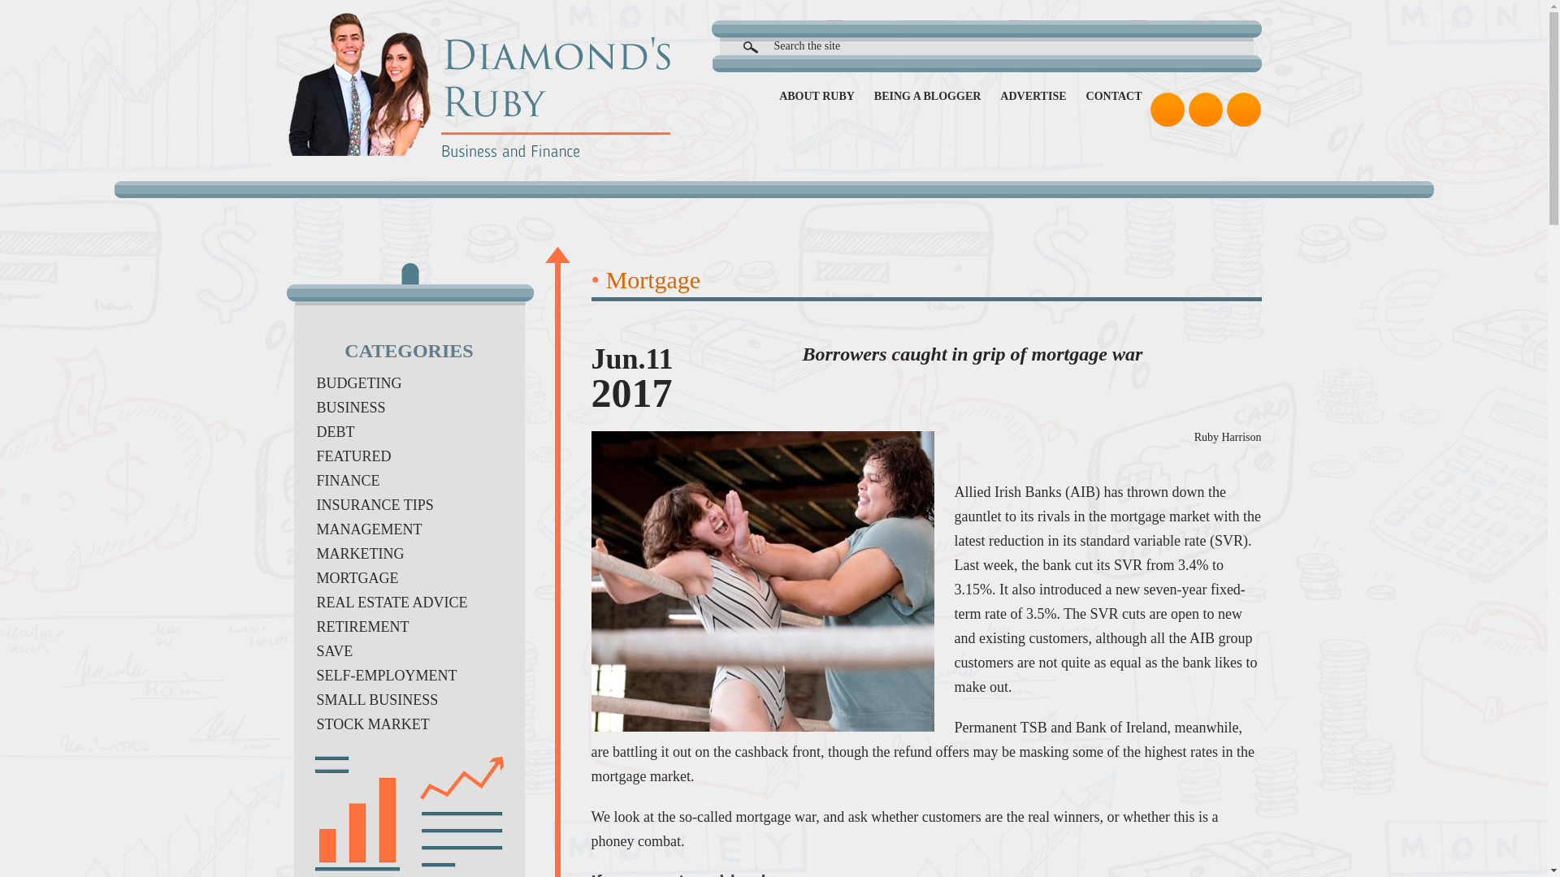 The height and width of the screenshot is (877, 1560). I want to click on BEING A BLOGGER, so click(927, 96).